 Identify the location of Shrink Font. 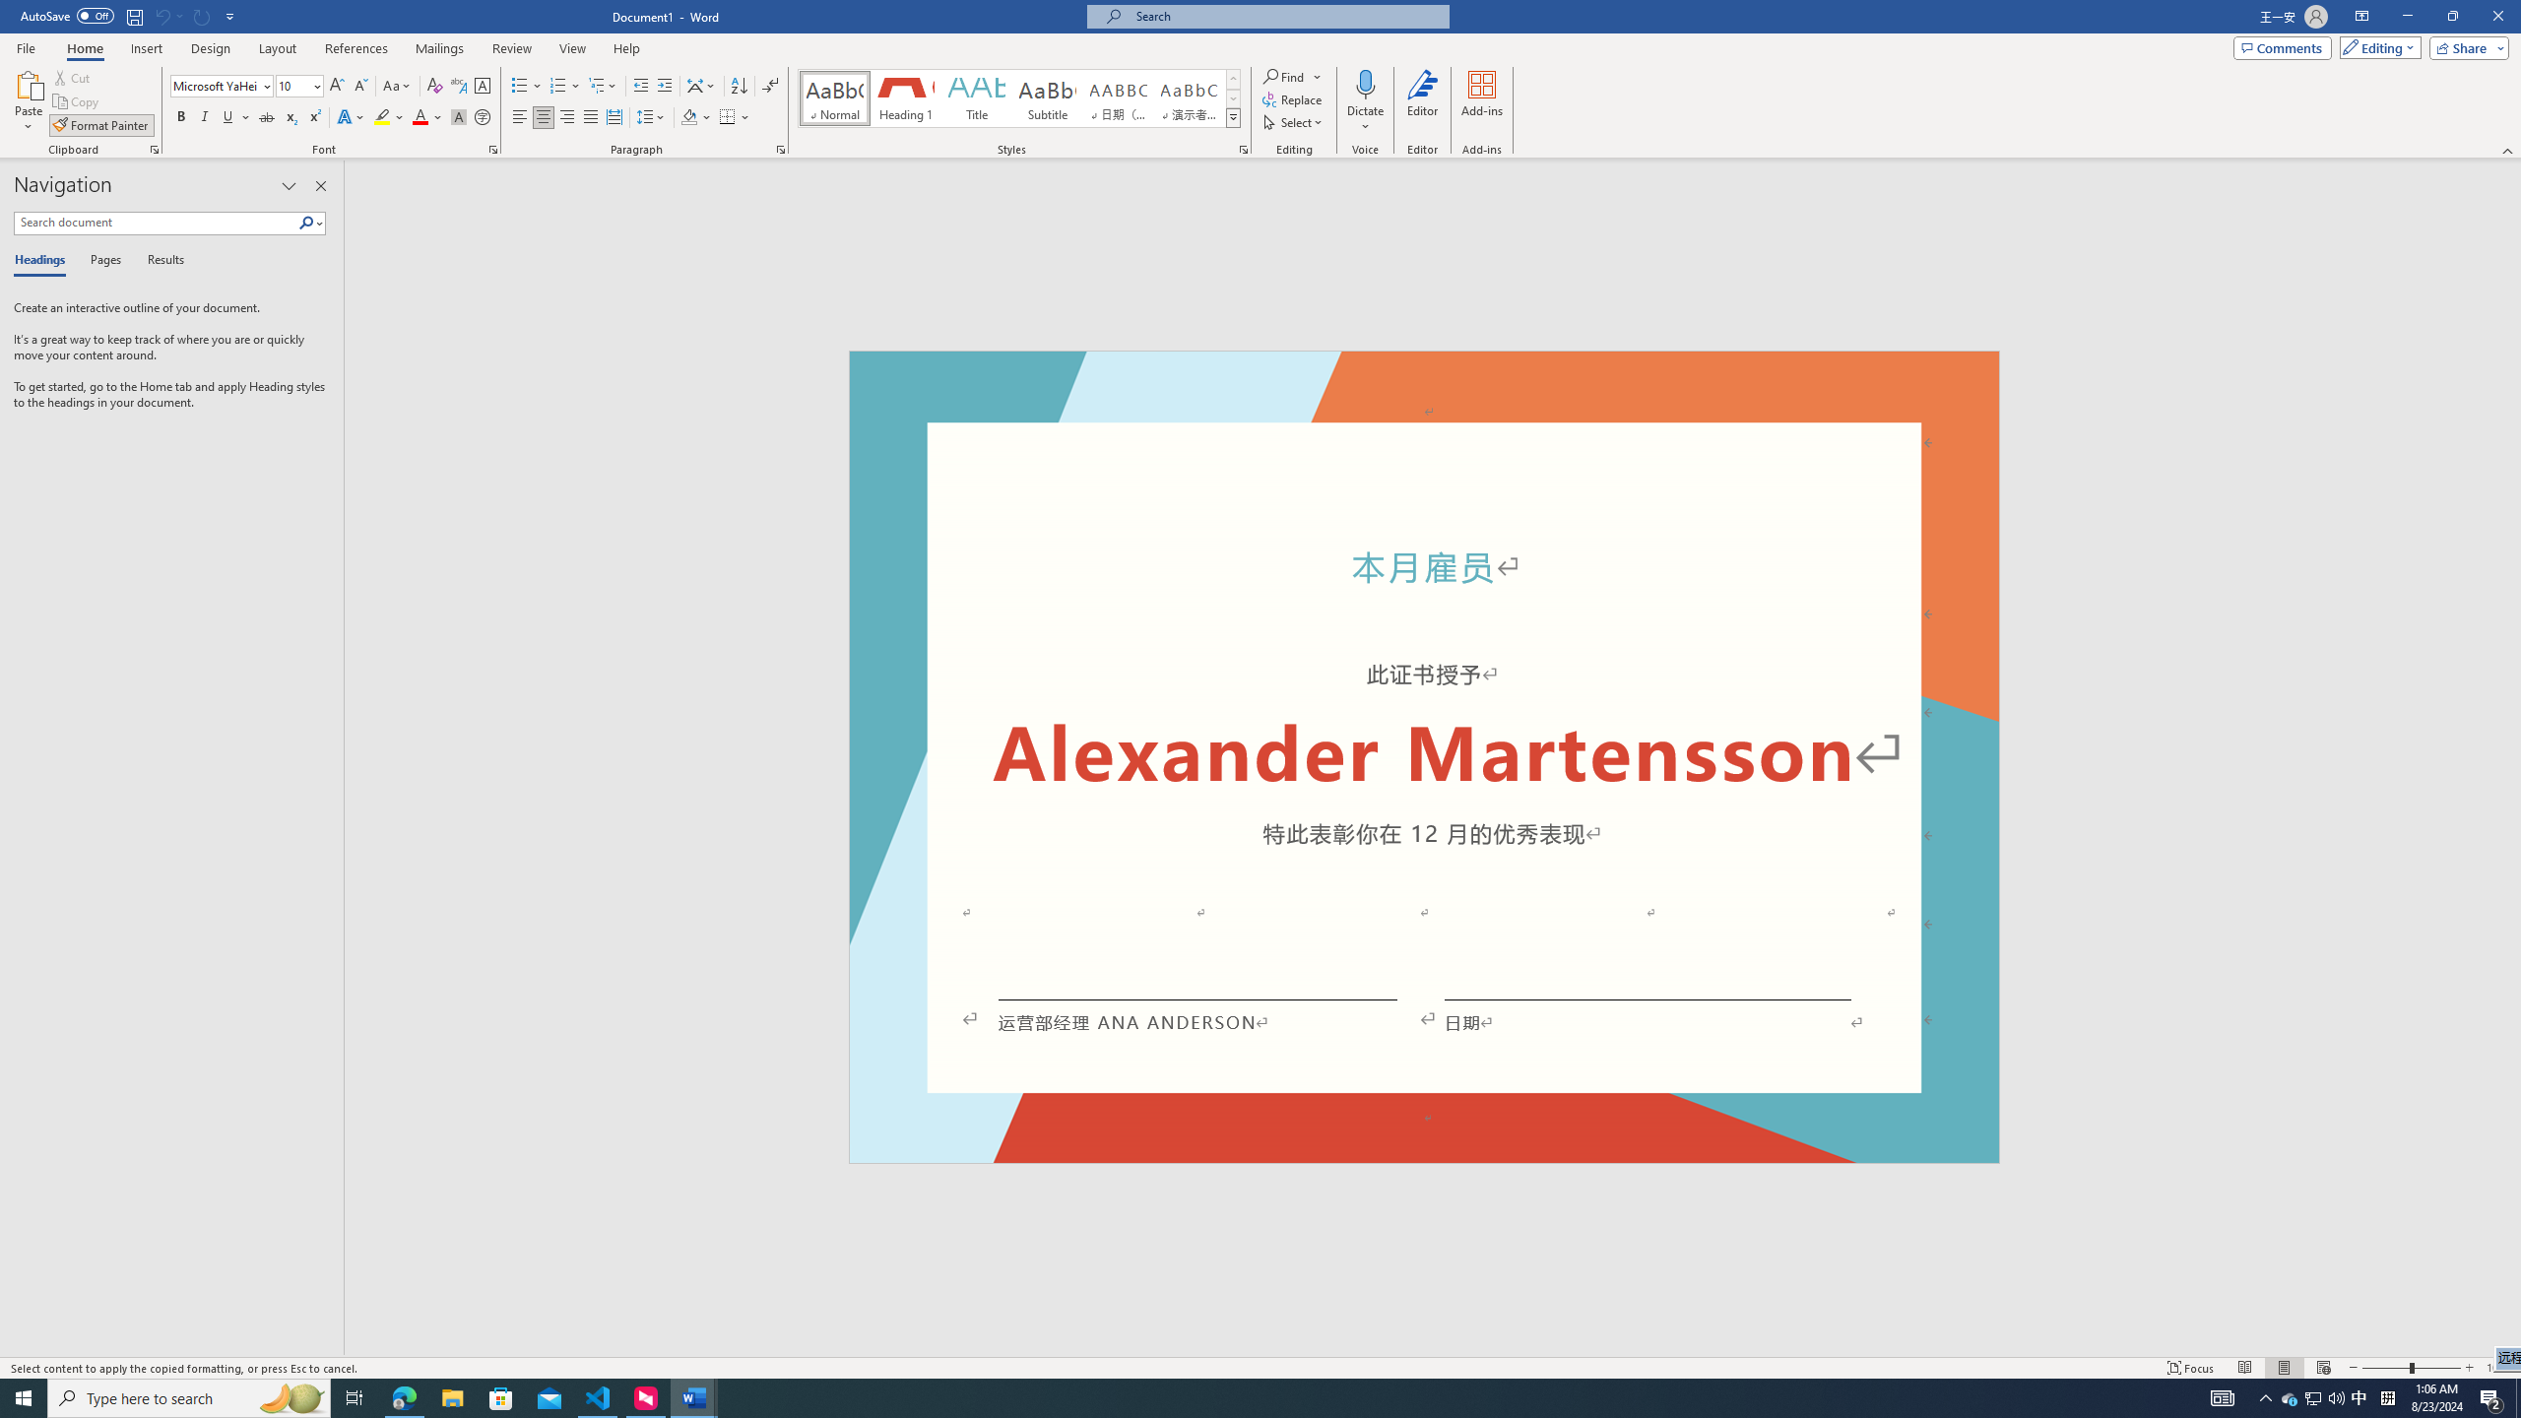
(360, 87).